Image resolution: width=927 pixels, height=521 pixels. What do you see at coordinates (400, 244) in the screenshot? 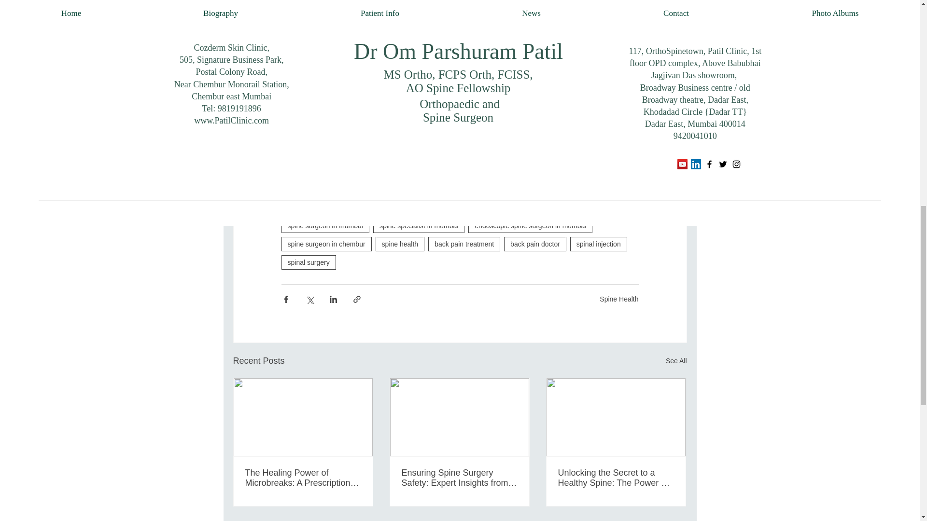
I see `spine health` at bounding box center [400, 244].